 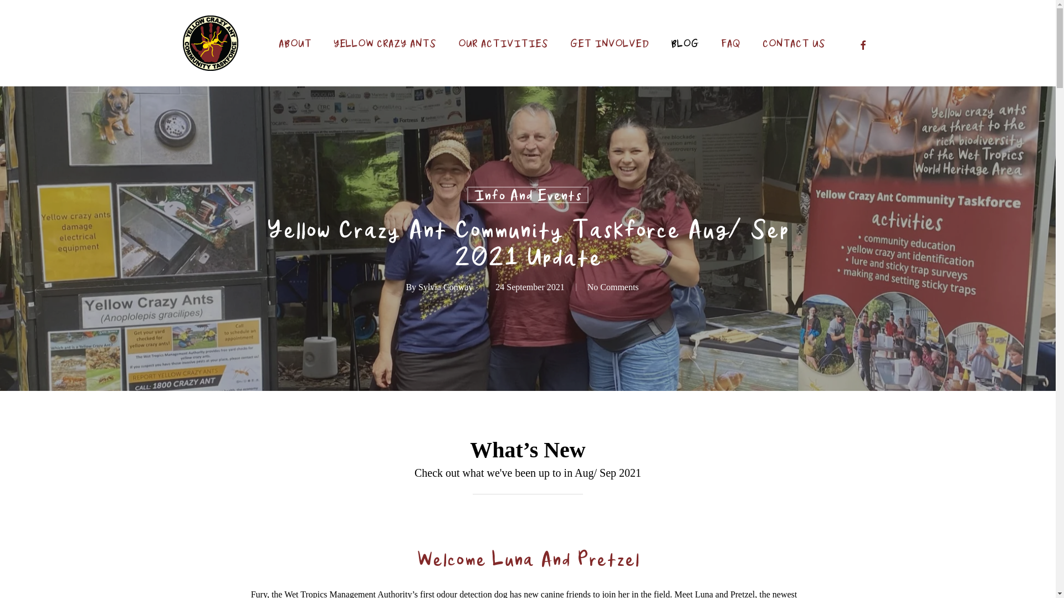 I want to click on FAQ, so click(x=730, y=43).